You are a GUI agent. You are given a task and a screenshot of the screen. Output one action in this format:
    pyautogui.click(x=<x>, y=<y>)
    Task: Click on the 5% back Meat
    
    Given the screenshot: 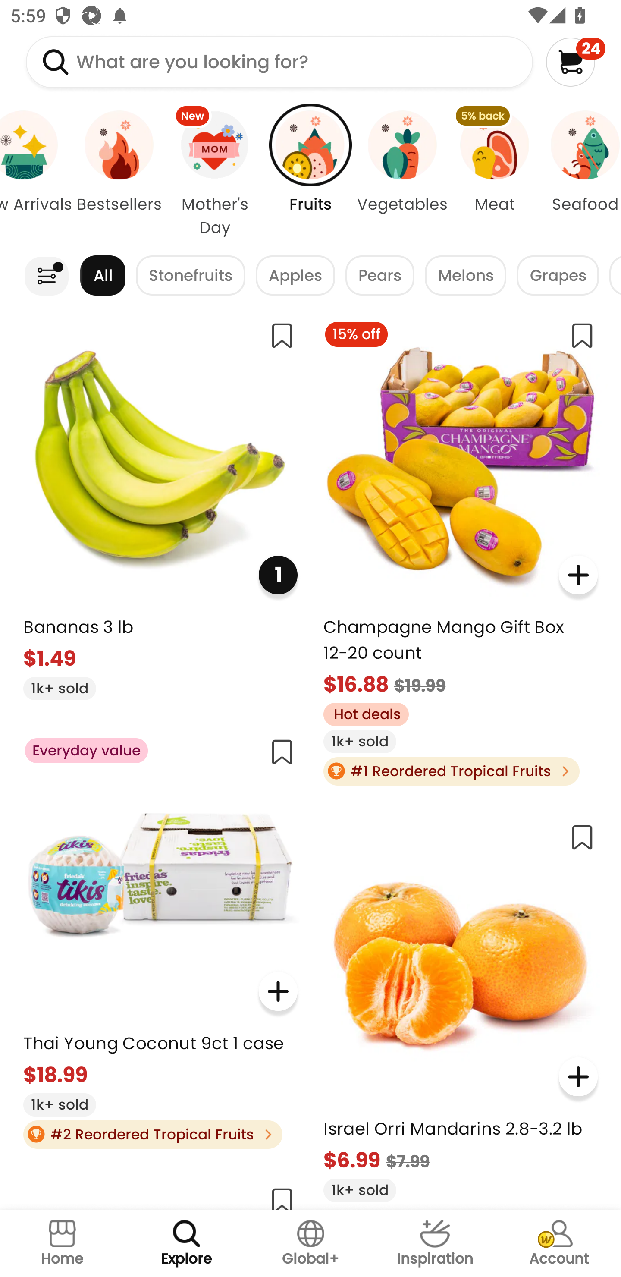 What is the action you would take?
    pyautogui.click(x=494, y=174)
    